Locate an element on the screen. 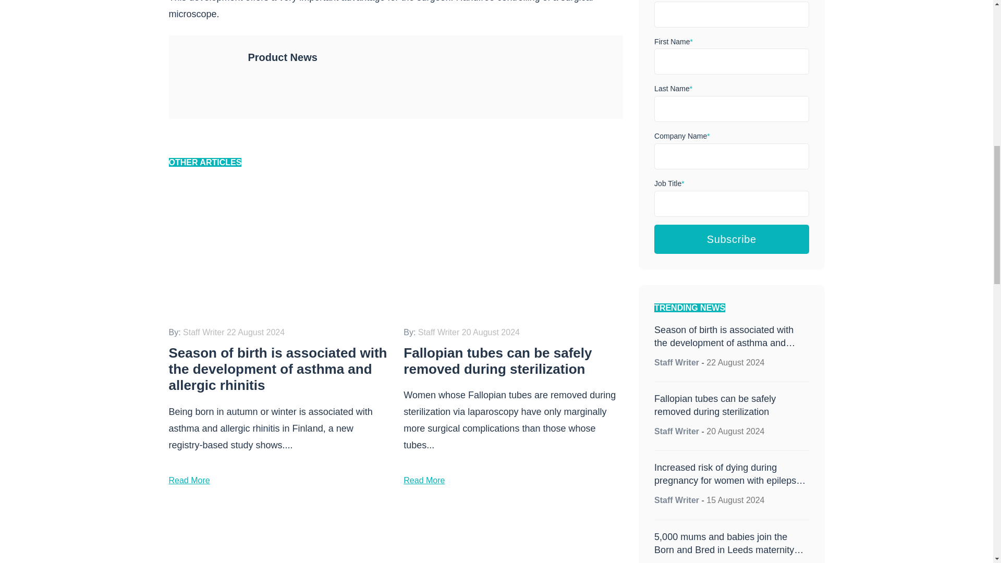 This screenshot has height=563, width=1001. Posts by Staff Writer is located at coordinates (677, 431).